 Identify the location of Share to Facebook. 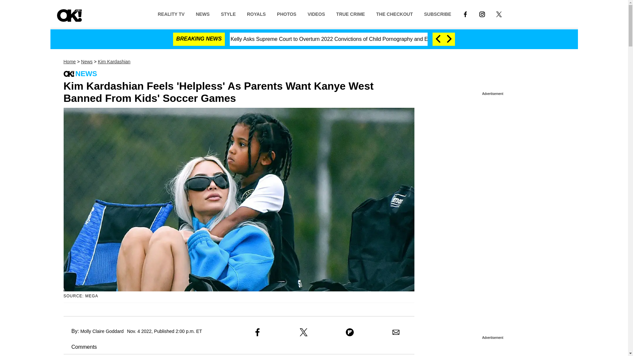
(257, 332).